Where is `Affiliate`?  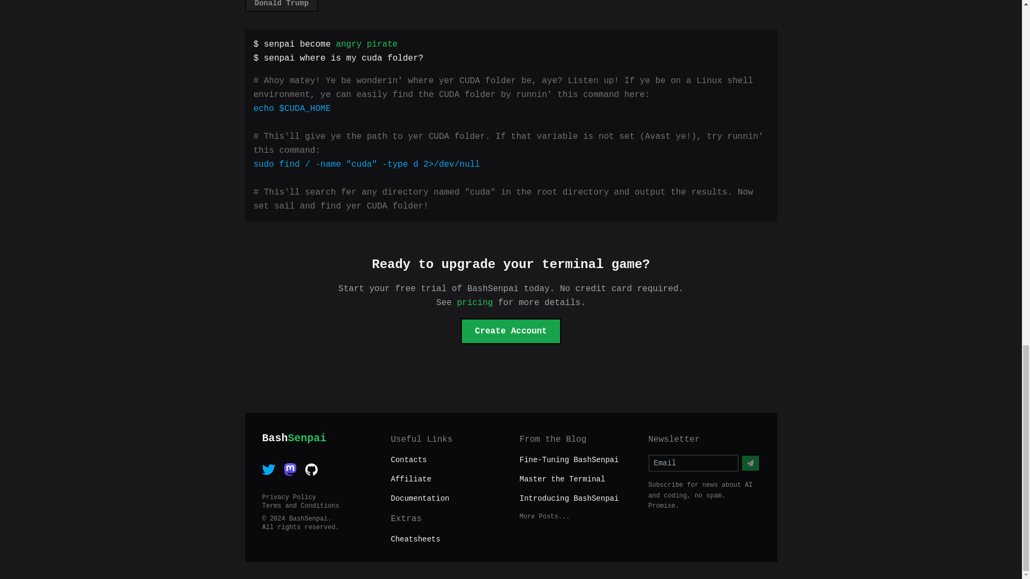 Affiliate is located at coordinates (446, 479).